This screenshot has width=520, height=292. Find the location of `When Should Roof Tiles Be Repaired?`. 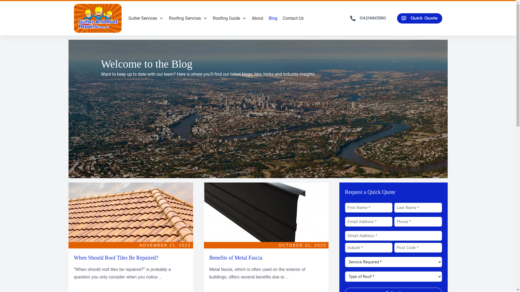

When Should Roof Tiles Be Repaired? is located at coordinates (116, 258).